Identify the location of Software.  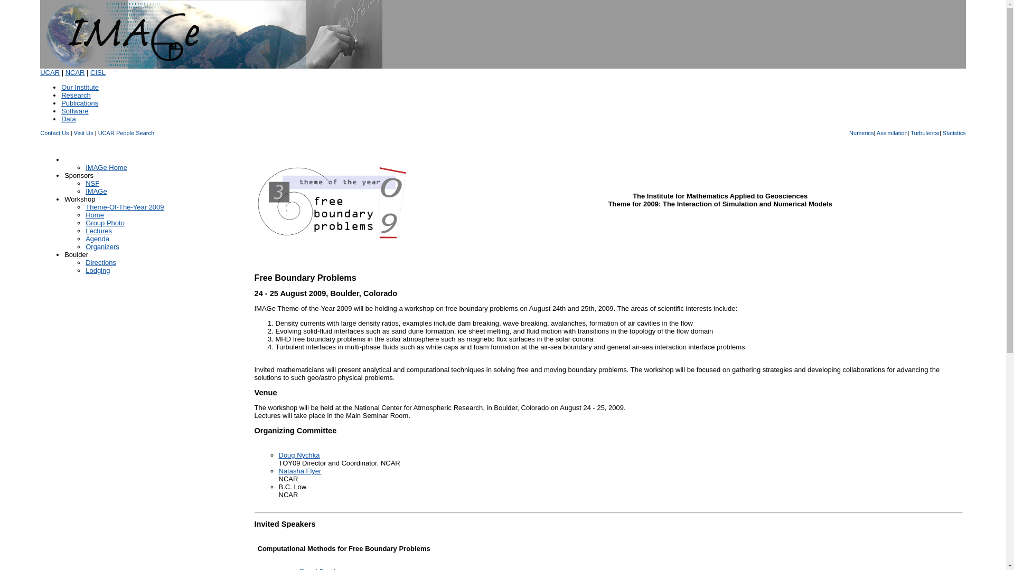
(74, 111).